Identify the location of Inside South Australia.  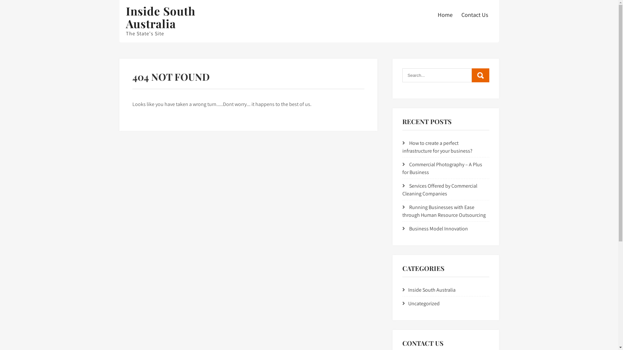
(161, 17).